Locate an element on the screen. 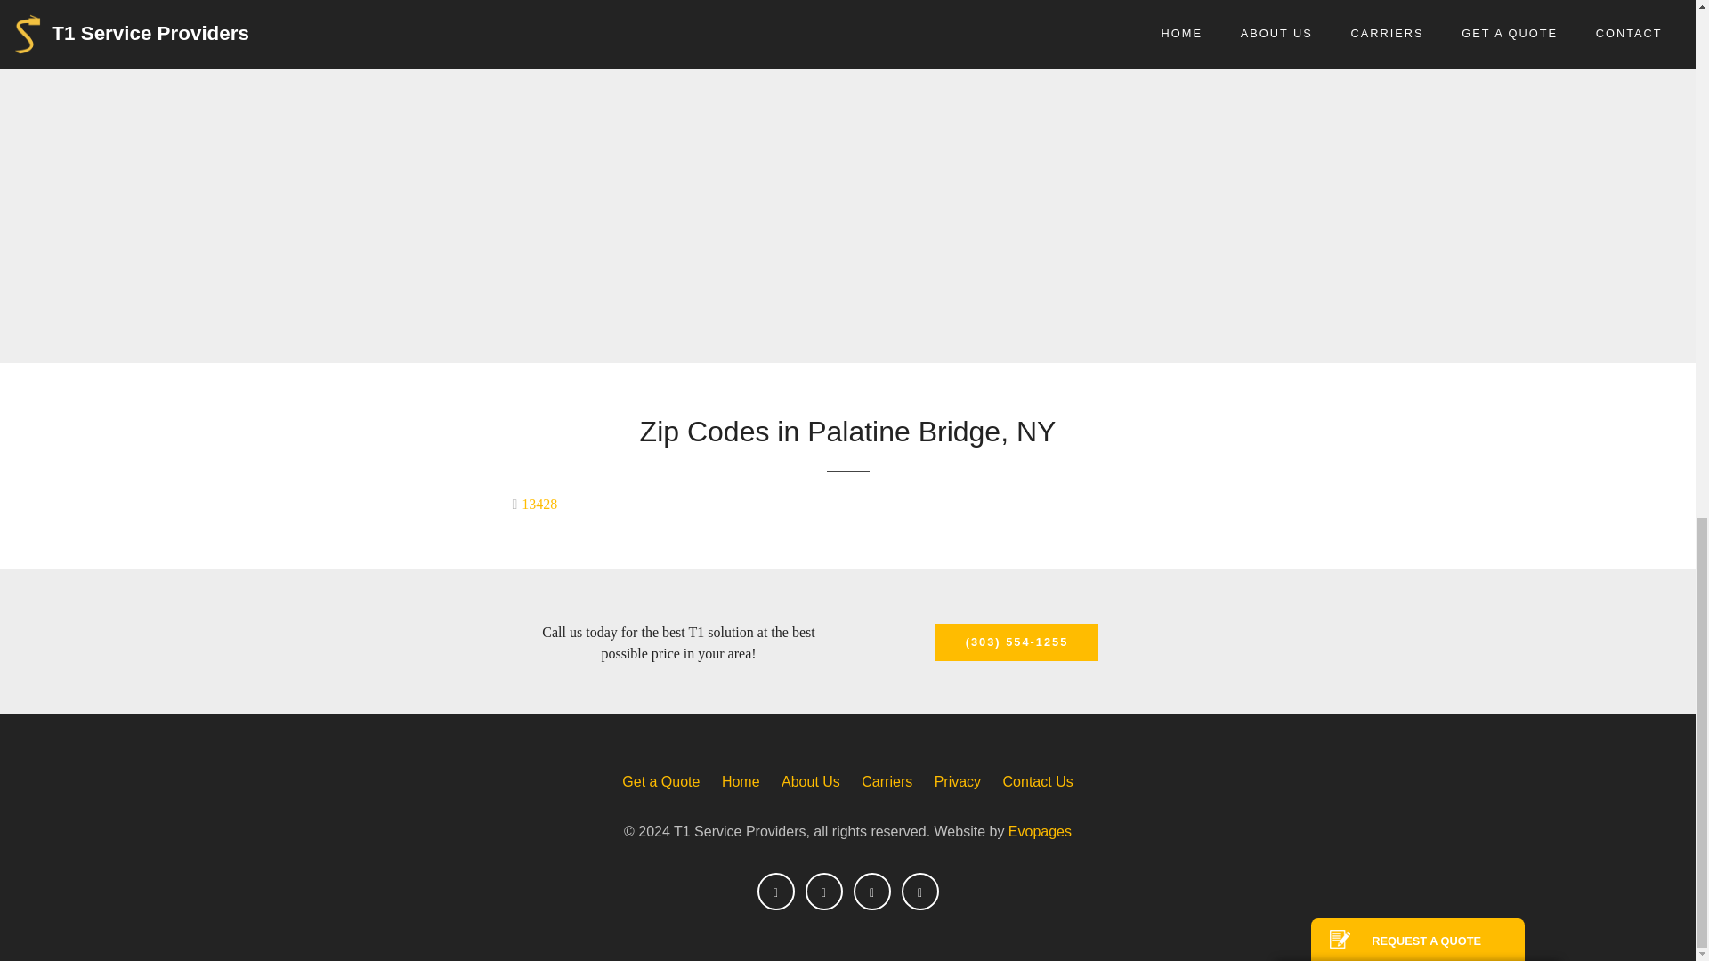 The height and width of the screenshot is (961, 1709). Google Plus is located at coordinates (919, 891).